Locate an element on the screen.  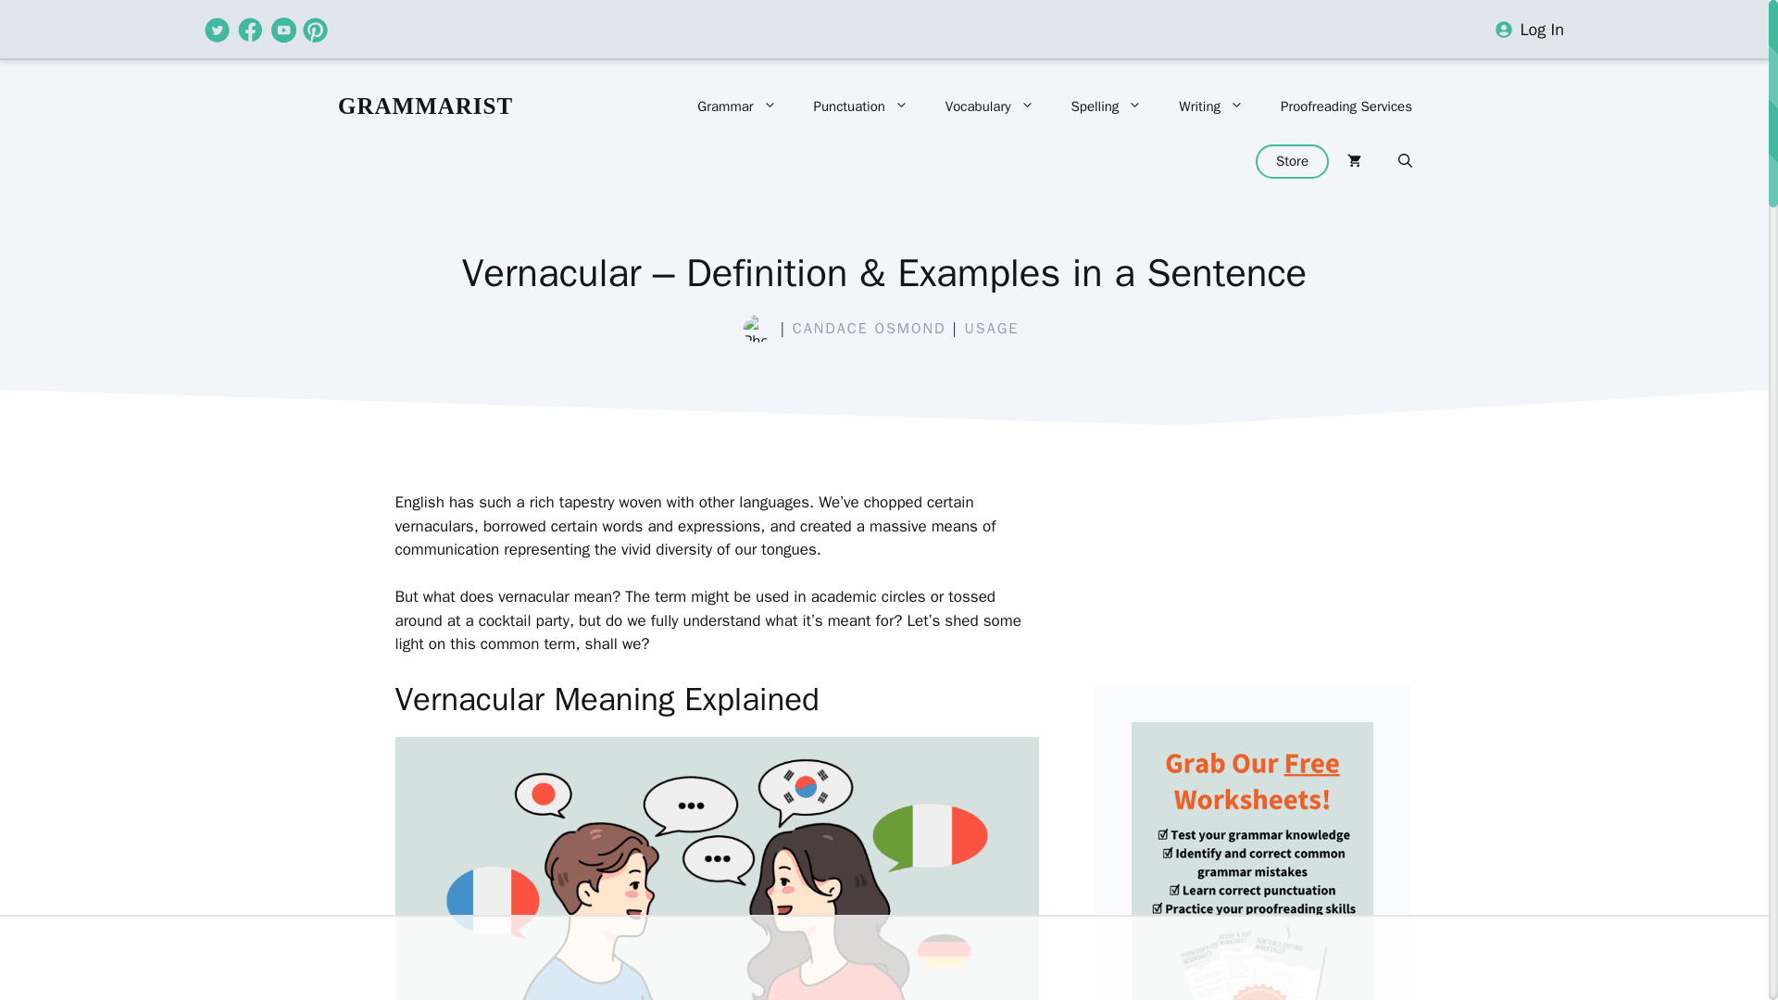
Punctuation is located at coordinates (860, 106).